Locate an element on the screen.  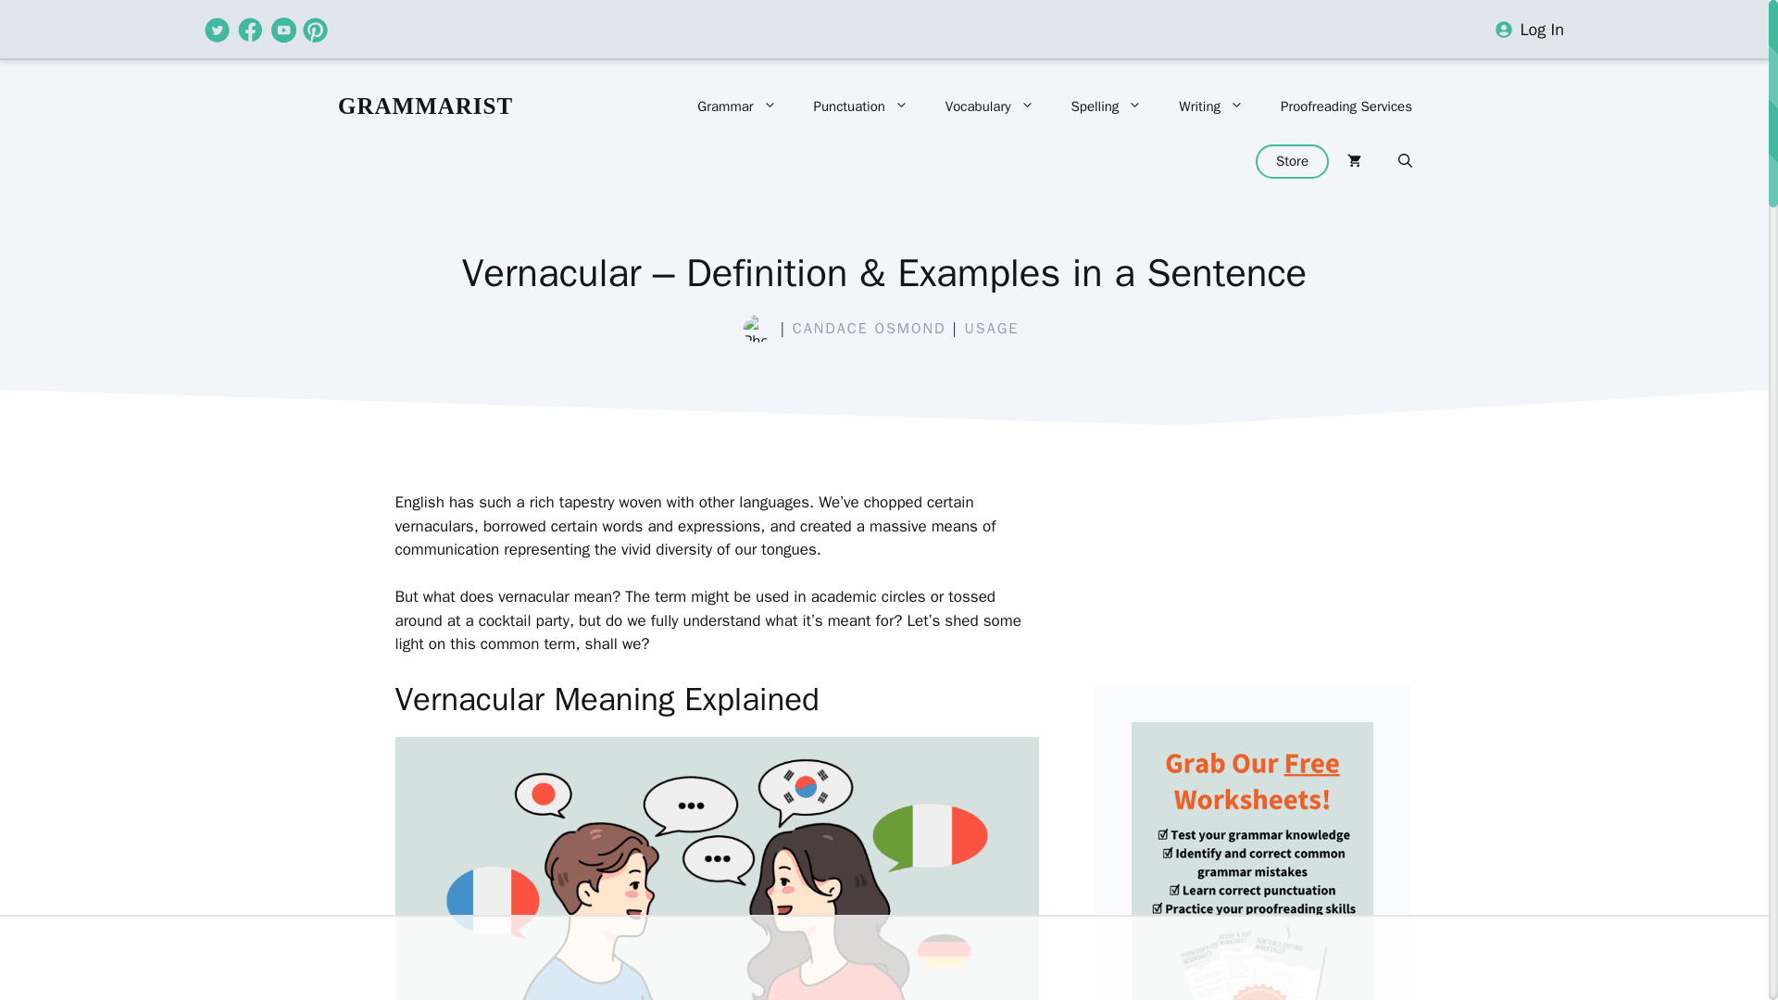
Punctuation is located at coordinates (860, 106).